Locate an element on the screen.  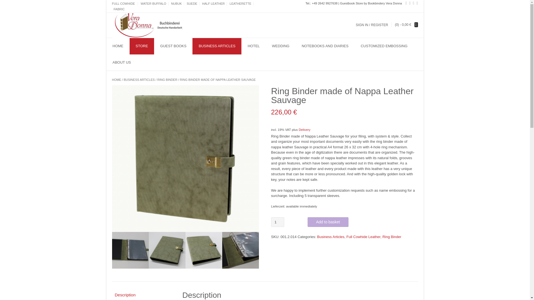
HOME is located at coordinates (116, 79).